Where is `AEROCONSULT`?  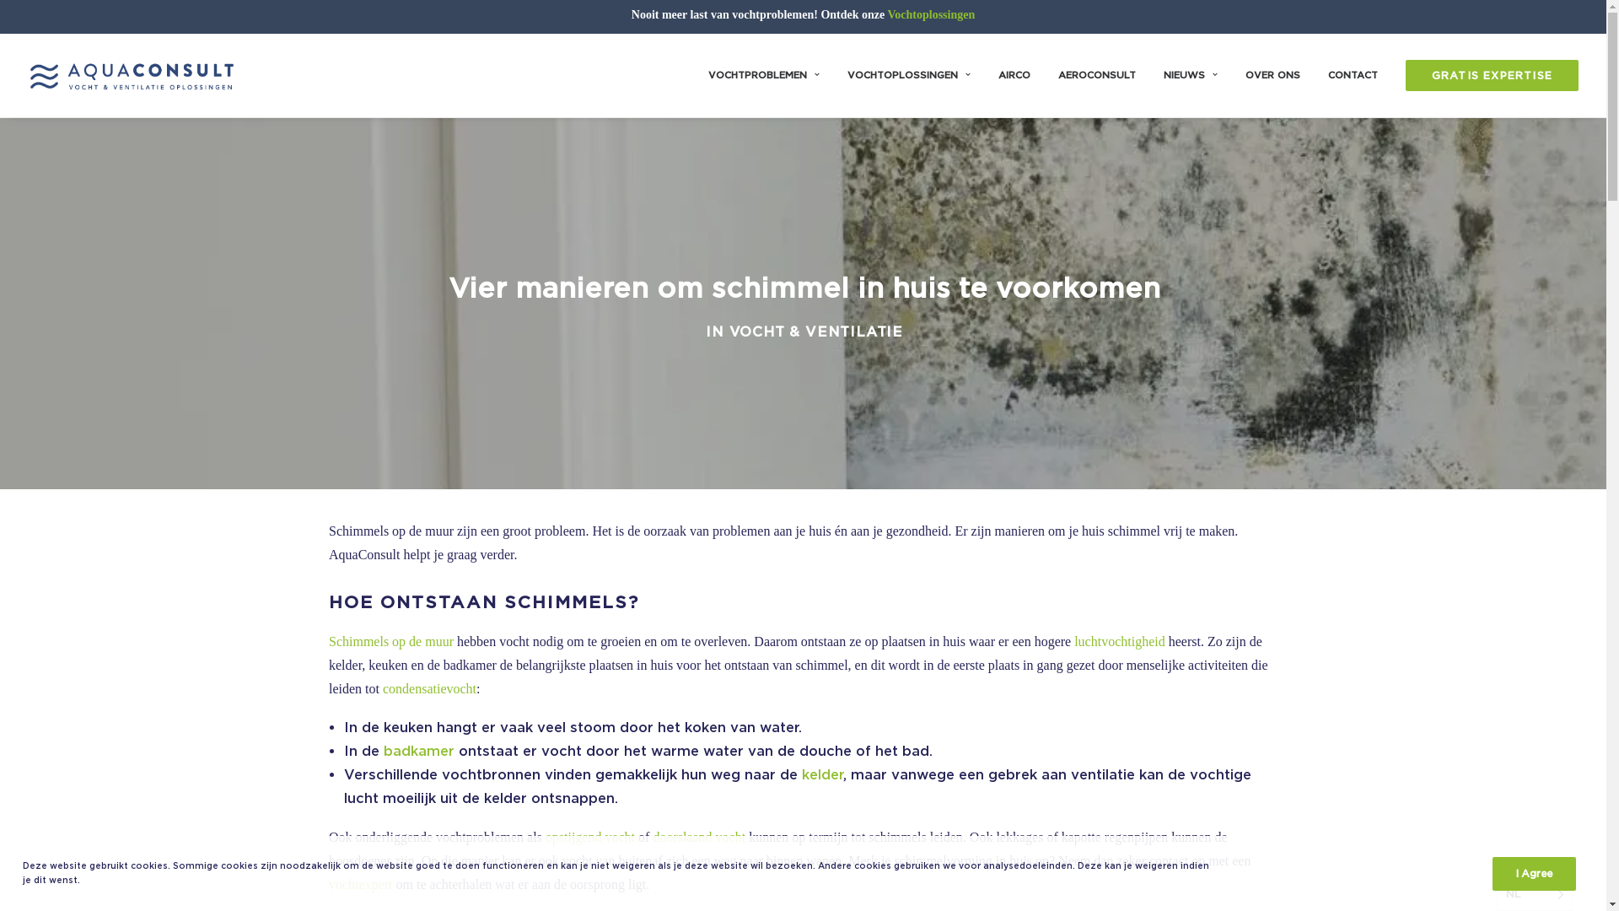
AEROCONSULT is located at coordinates (1097, 76).